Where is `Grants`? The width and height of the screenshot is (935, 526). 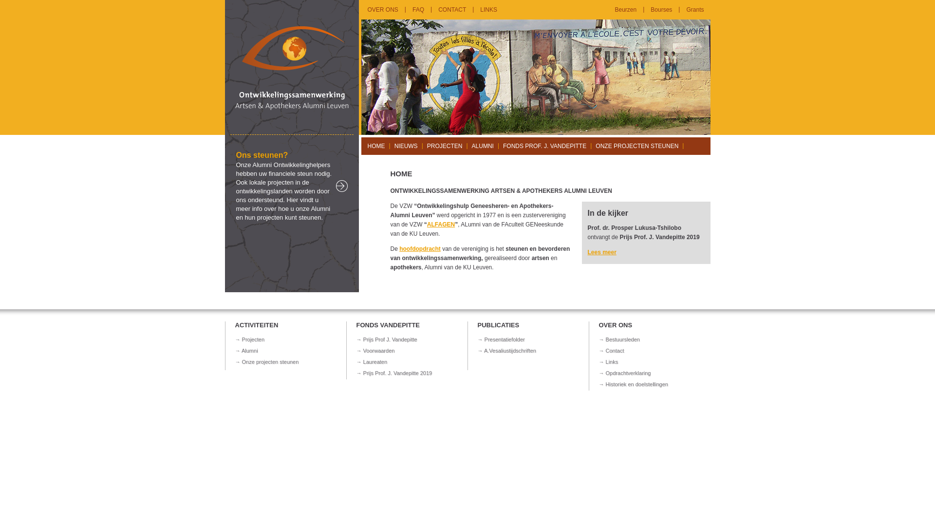 Grants is located at coordinates (695, 10).